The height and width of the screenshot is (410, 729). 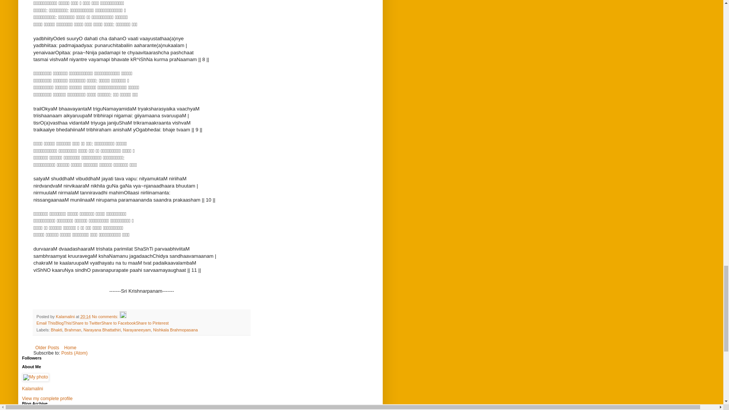 What do you see at coordinates (70, 347) in the screenshot?
I see `Home` at bounding box center [70, 347].